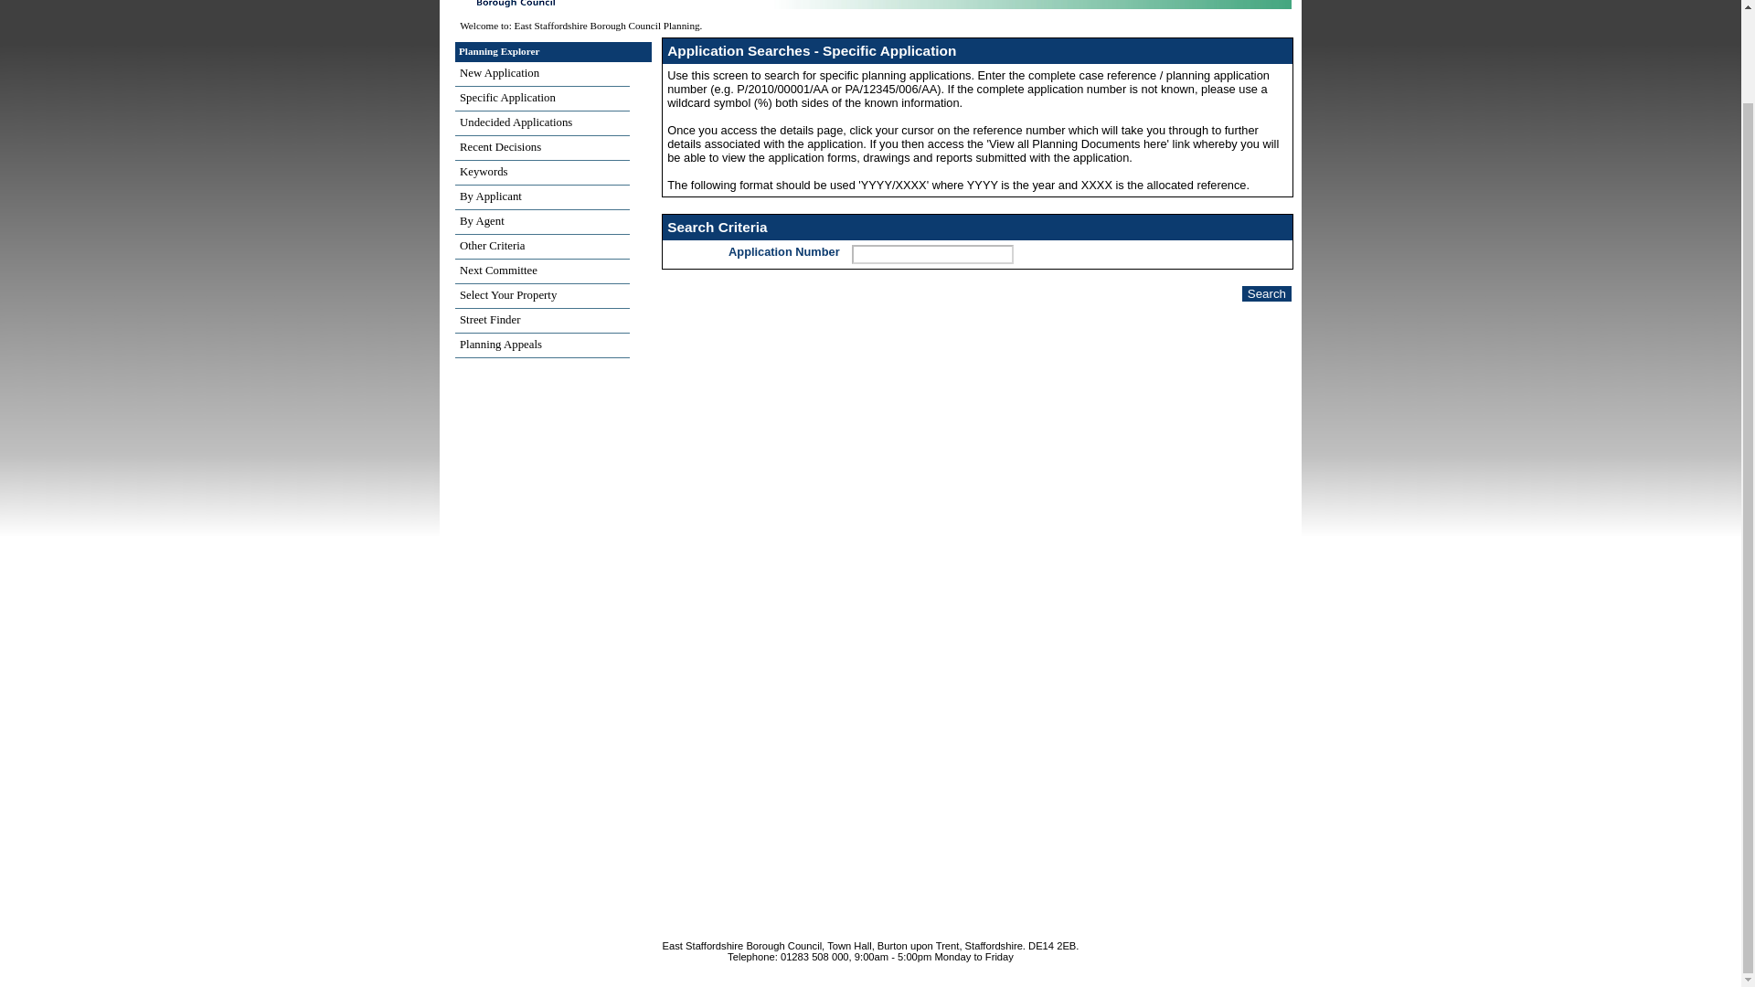 Image resolution: width=1755 pixels, height=987 pixels. Describe the element at coordinates (542, 322) in the screenshot. I see `Street Finder` at that location.